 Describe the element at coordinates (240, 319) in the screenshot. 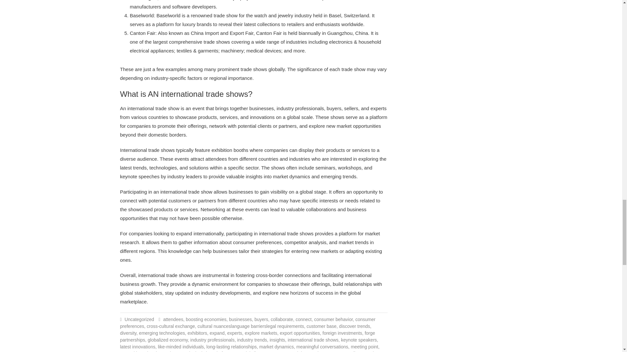

I see `businesses` at that location.